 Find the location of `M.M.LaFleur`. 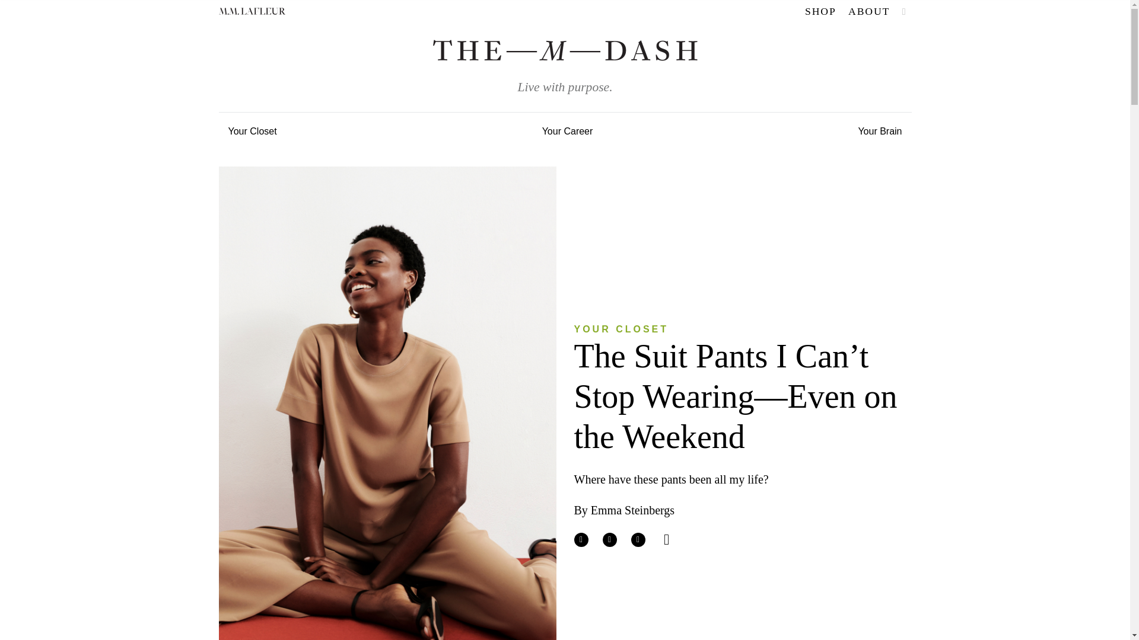

M.M.LaFleur is located at coordinates (252, 11).